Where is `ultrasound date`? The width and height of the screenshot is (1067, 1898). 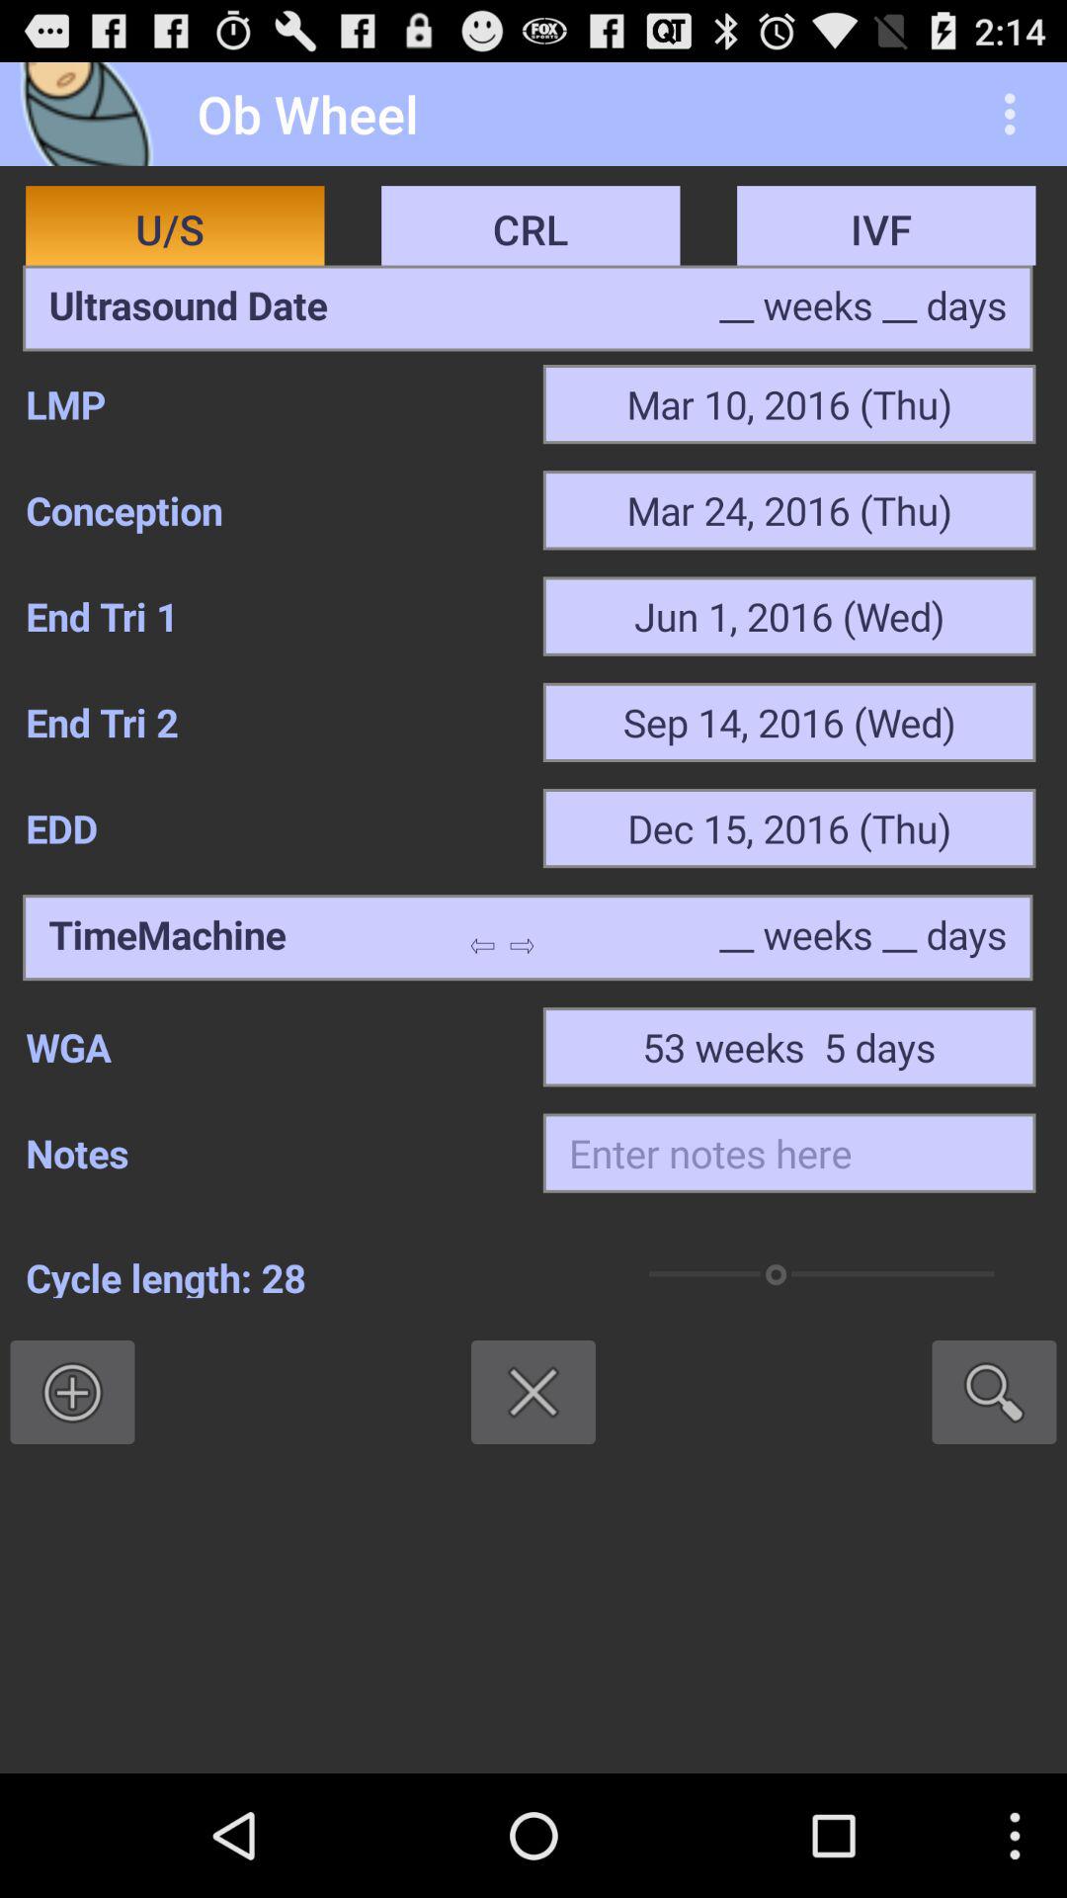 ultrasound date is located at coordinates (188, 308).